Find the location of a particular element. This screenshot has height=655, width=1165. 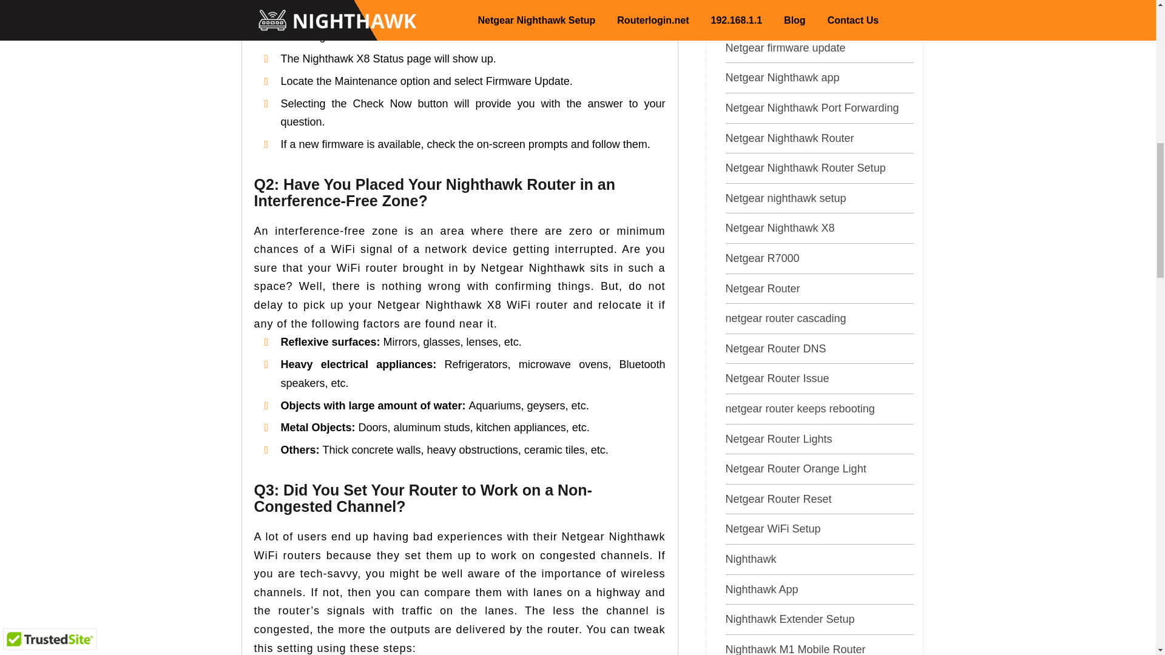

HP Printer Busy is located at coordinates (765, 17).